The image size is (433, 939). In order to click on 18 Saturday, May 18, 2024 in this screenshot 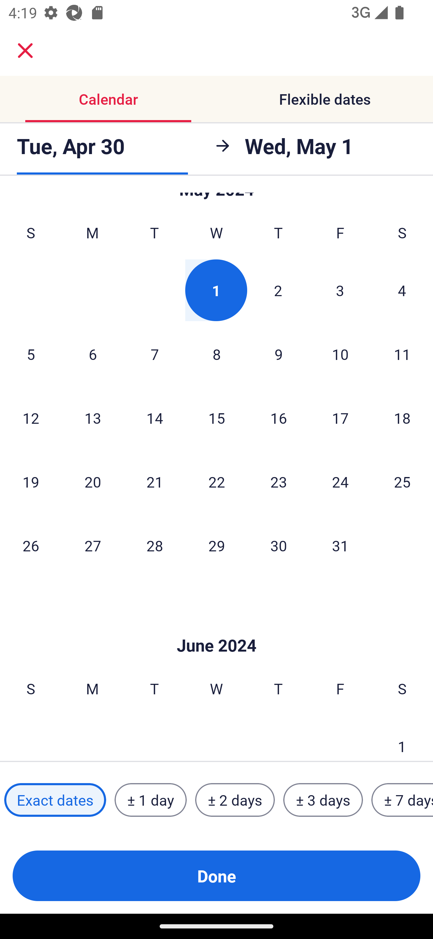, I will do `click(402, 418)`.